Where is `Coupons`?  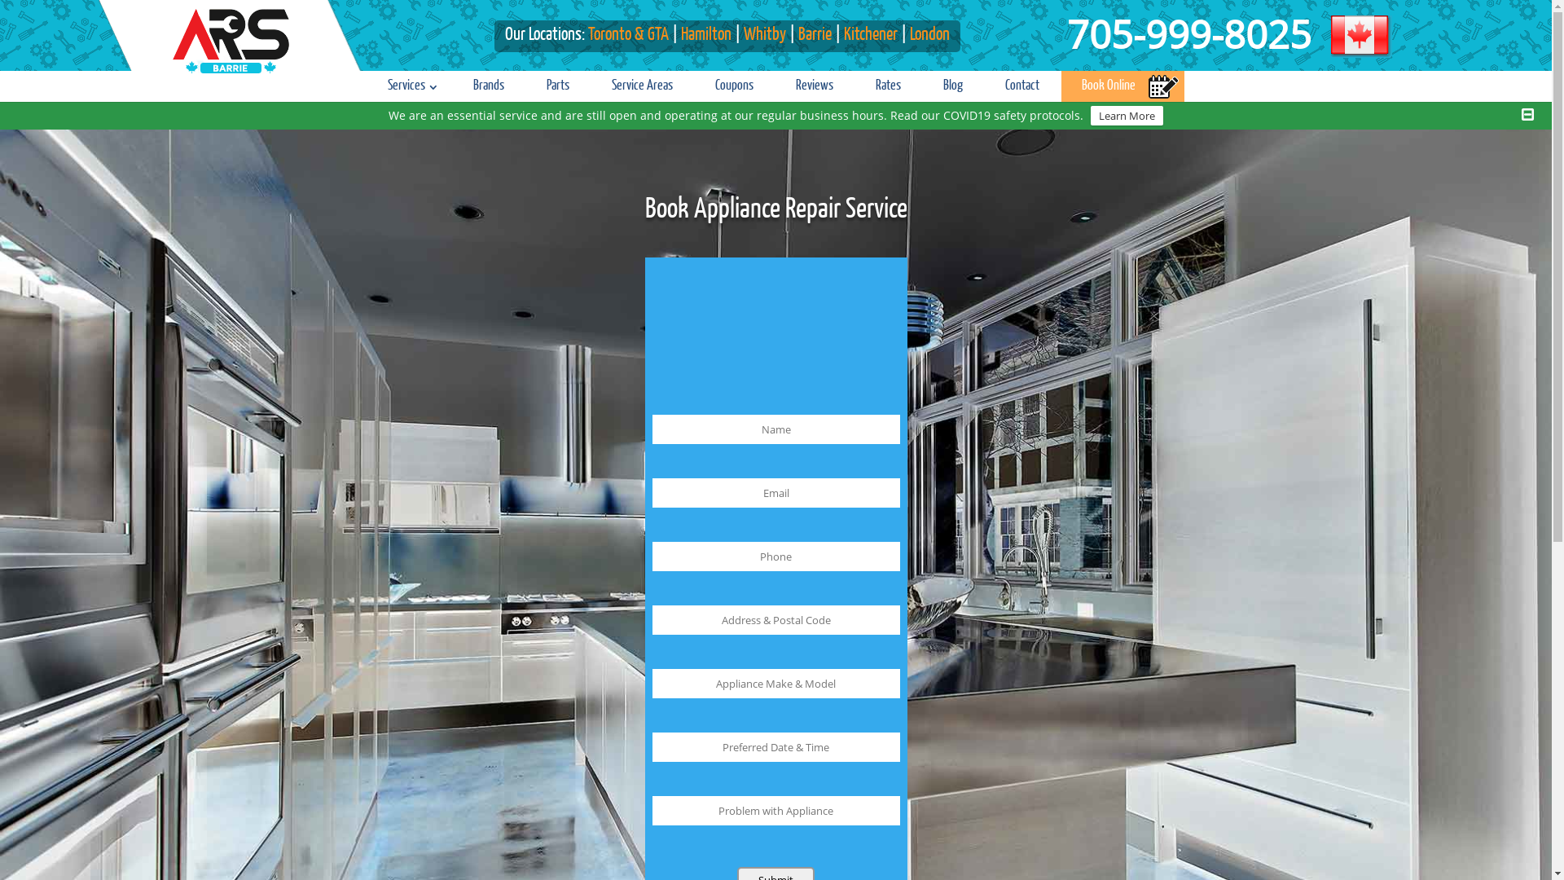
Coupons is located at coordinates (735, 86).